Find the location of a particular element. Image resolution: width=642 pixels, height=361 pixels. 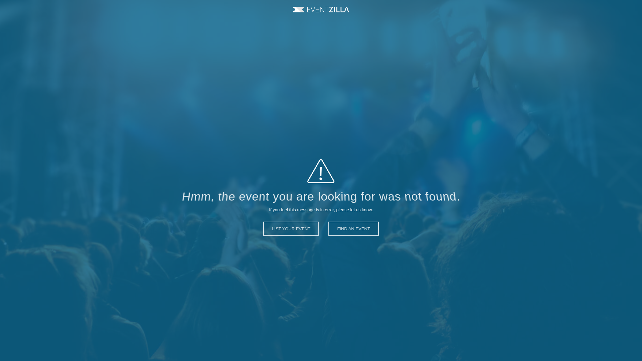

Eventzilla is located at coordinates (320, 9).